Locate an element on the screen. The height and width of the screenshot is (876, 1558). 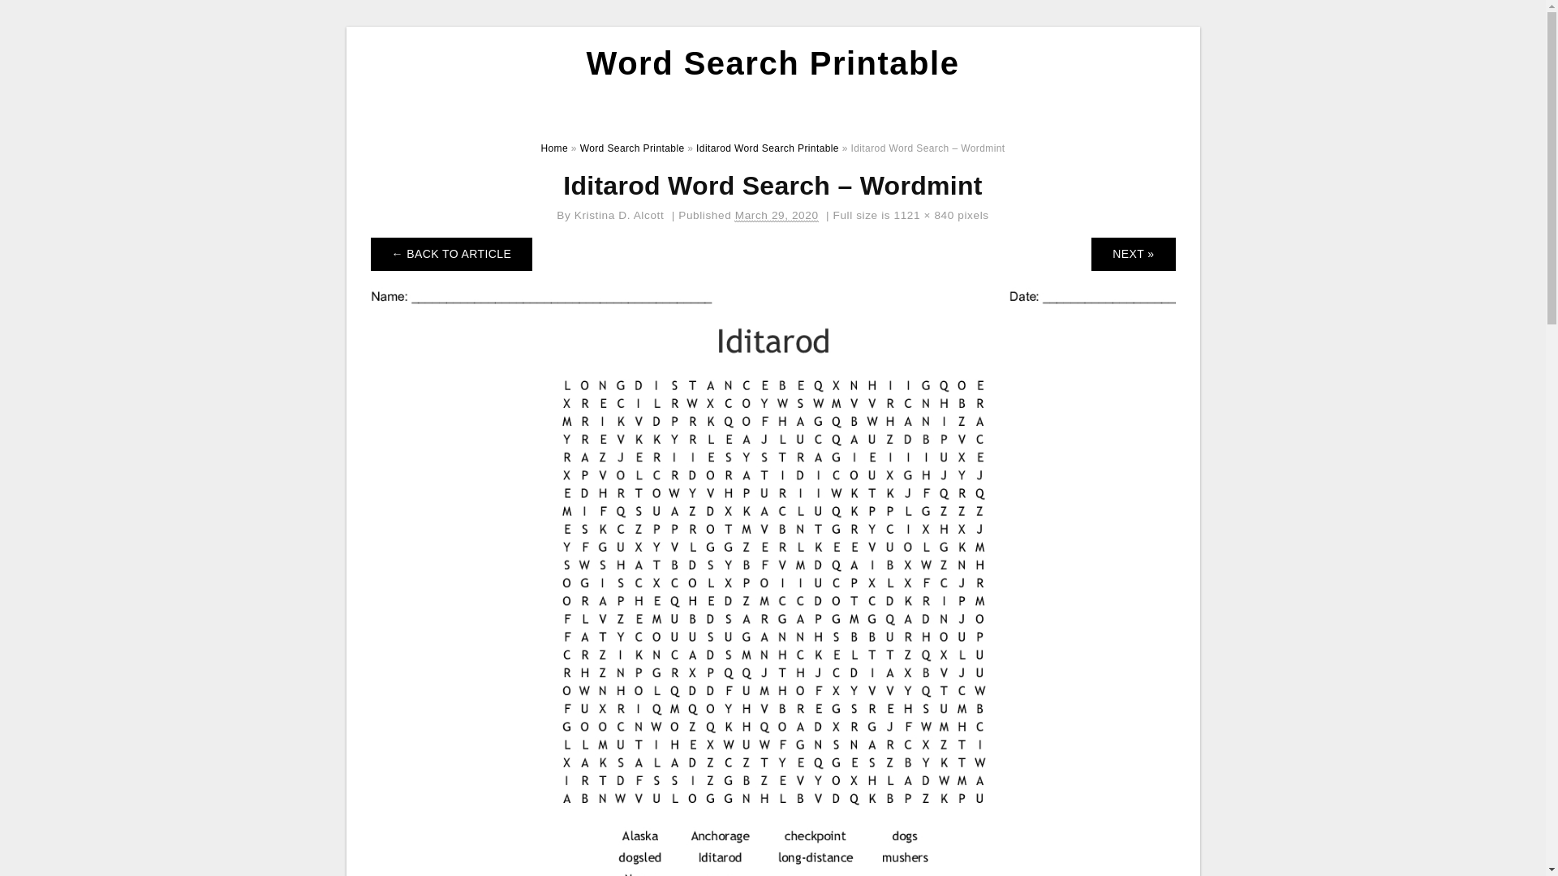
Link to full-size image is located at coordinates (923, 216).